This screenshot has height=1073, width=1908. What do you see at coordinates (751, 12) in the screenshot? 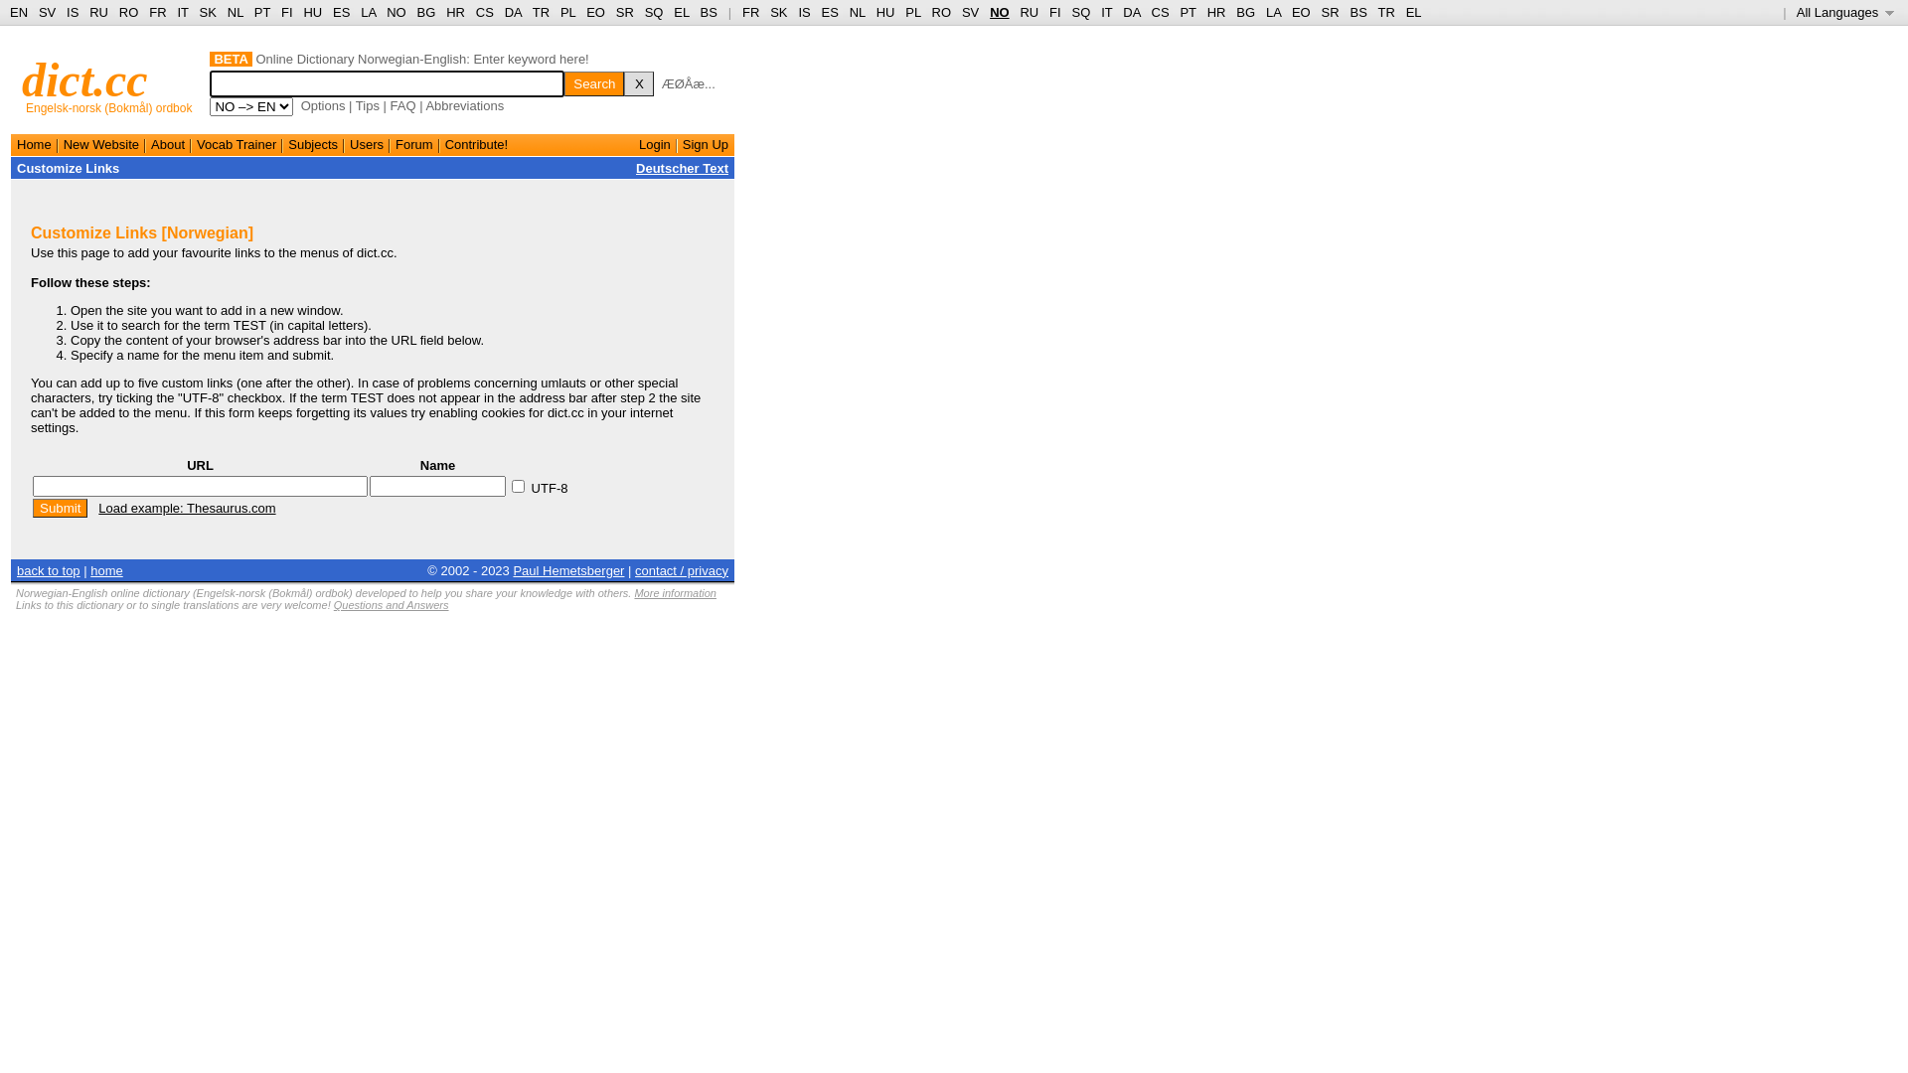
I see `FR` at bounding box center [751, 12].